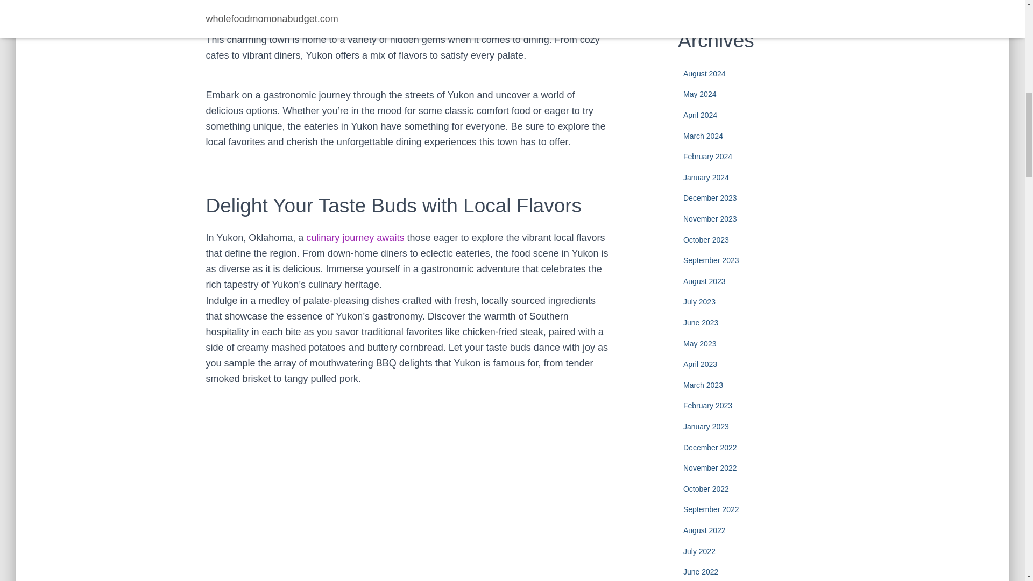 The width and height of the screenshot is (1033, 581). What do you see at coordinates (703, 136) in the screenshot?
I see `March 2024` at bounding box center [703, 136].